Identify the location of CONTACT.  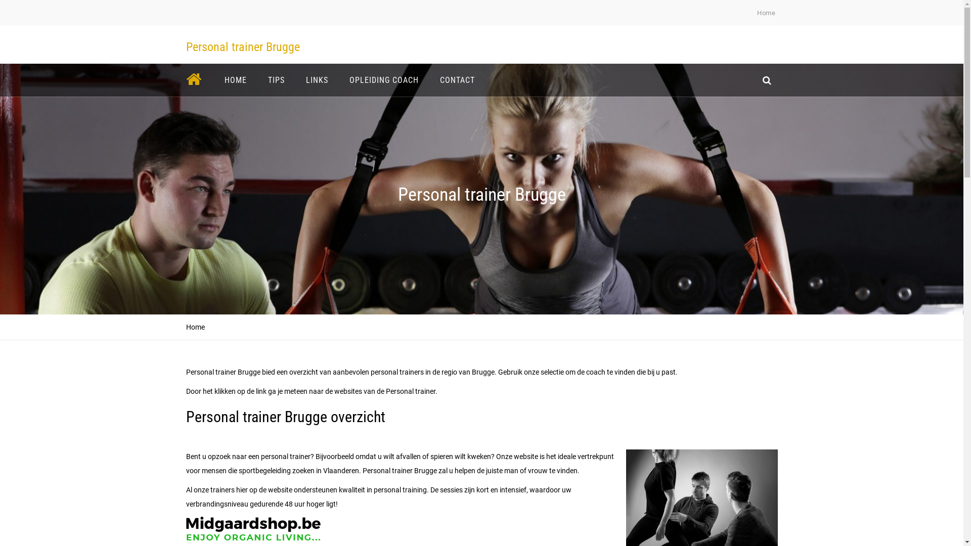
(457, 80).